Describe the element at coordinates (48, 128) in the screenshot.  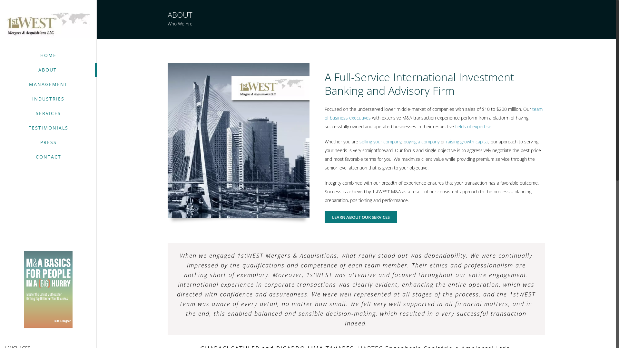
I see `TESTIMONIALS` at that location.